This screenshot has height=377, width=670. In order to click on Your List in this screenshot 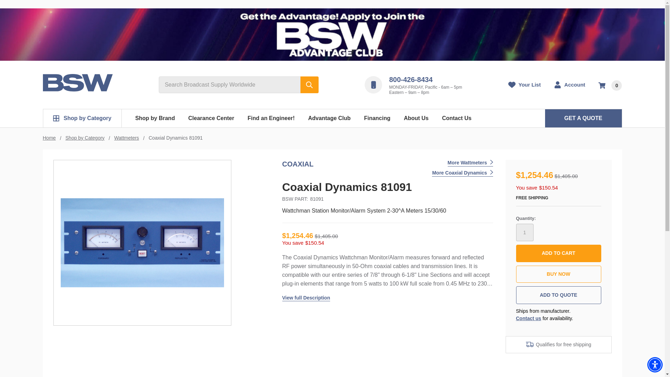, I will do `click(524, 84)`.